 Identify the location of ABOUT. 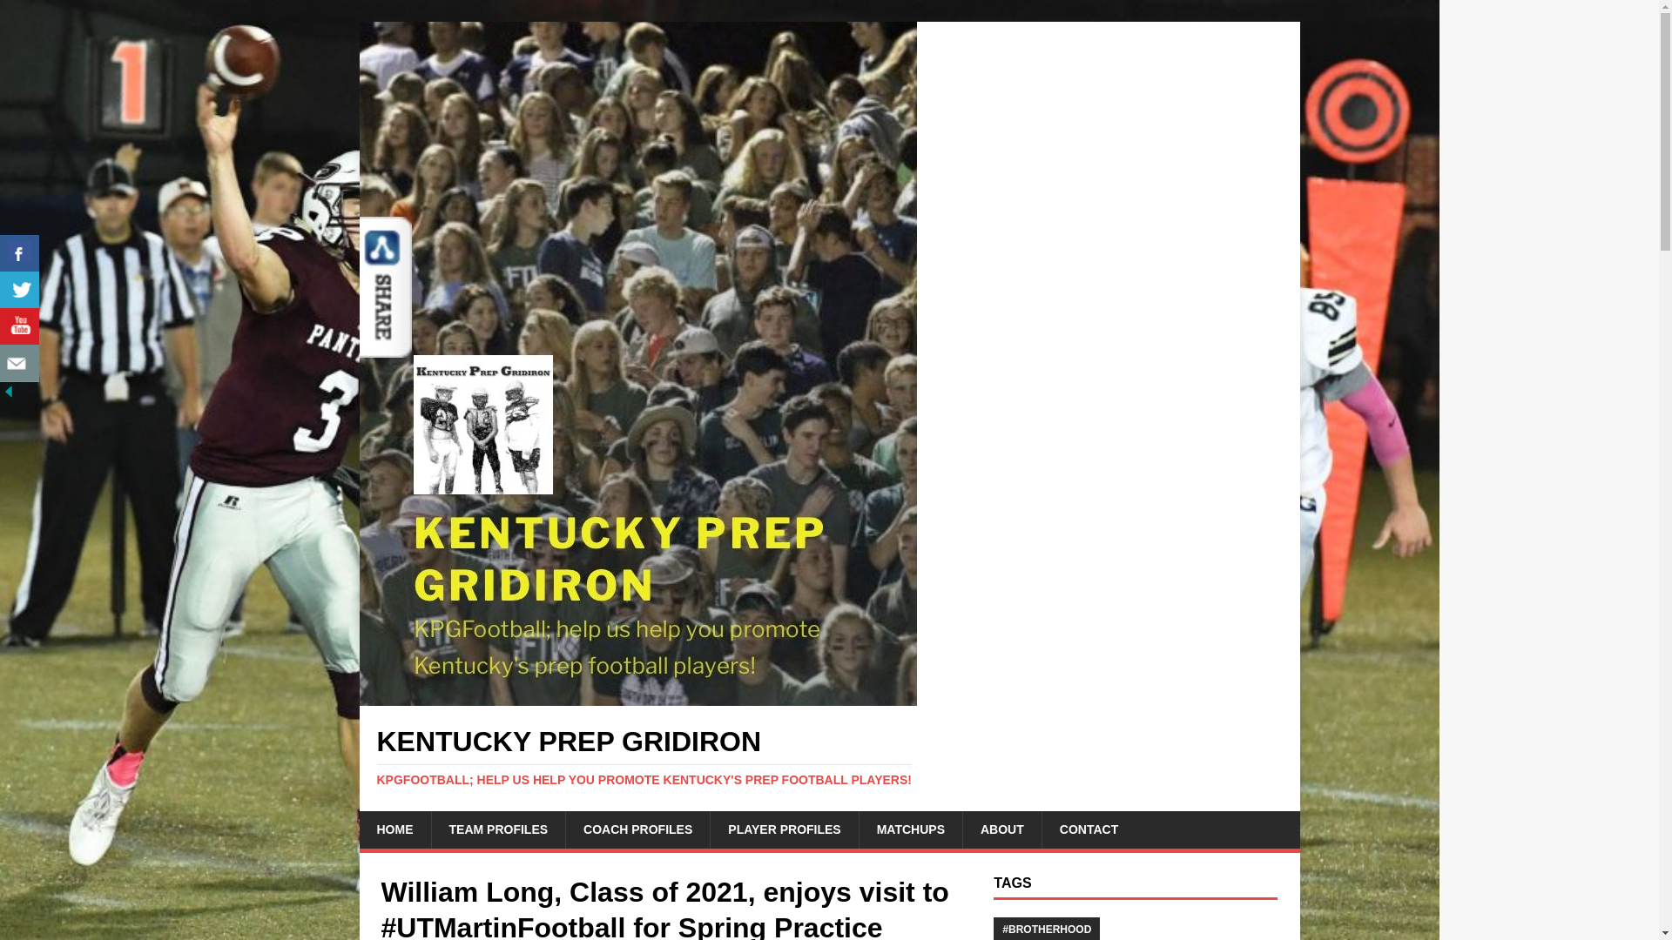
(1001, 829).